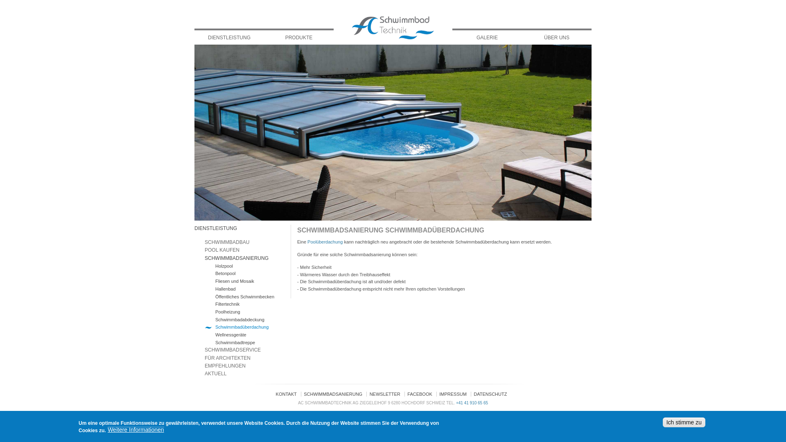 The height and width of the screenshot is (442, 786). Describe the element at coordinates (228, 312) in the screenshot. I see `Poolheizung` at that location.